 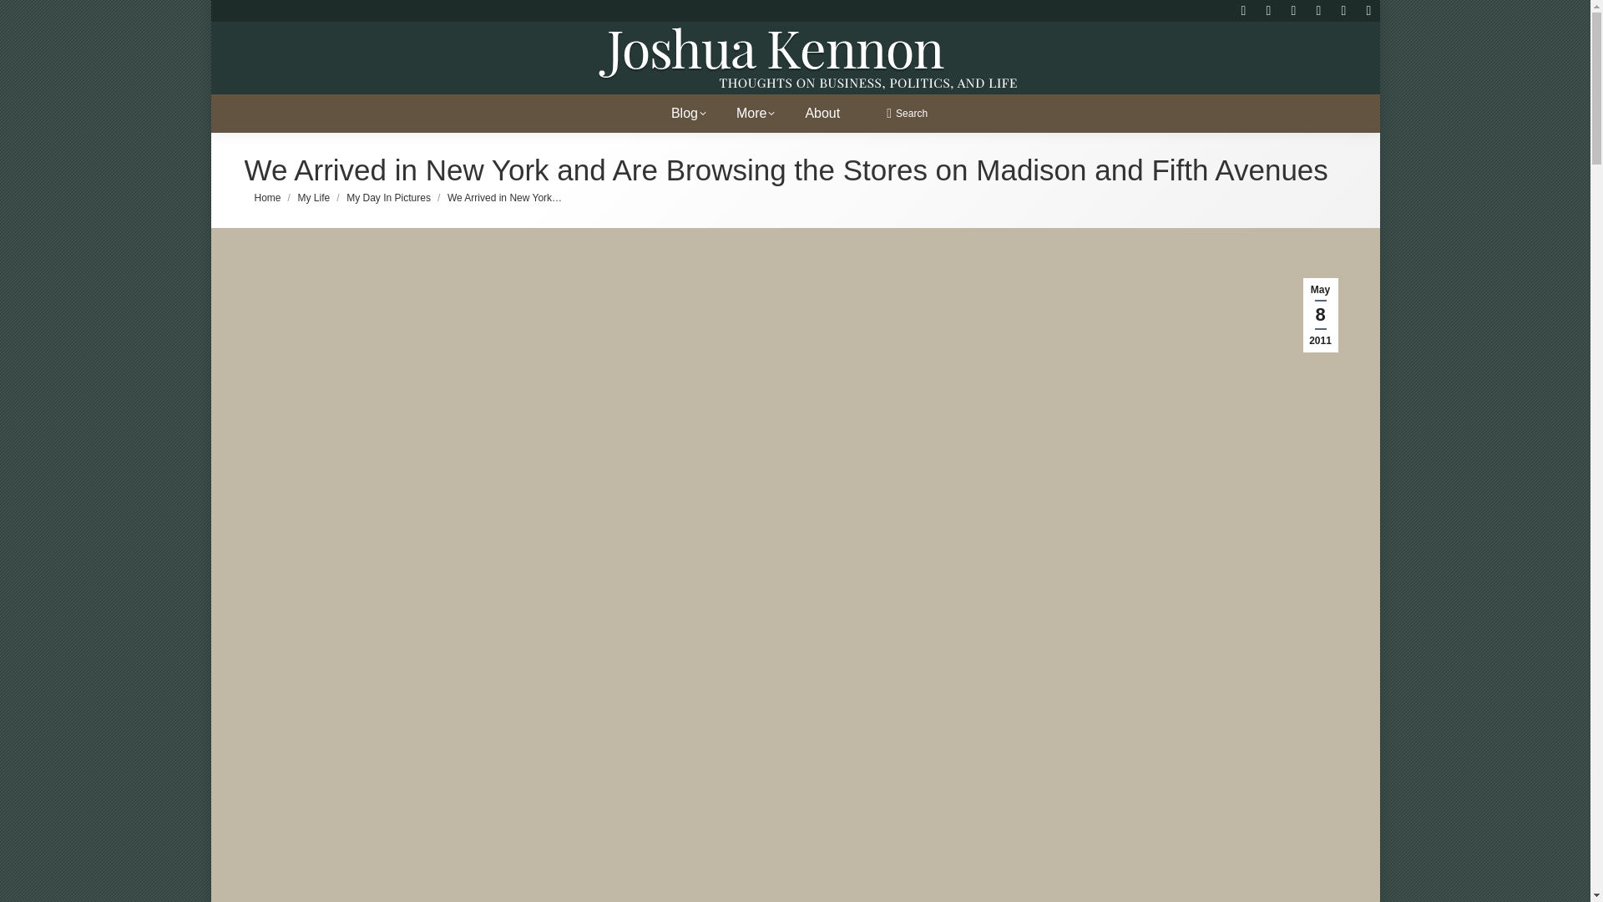 What do you see at coordinates (314, 198) in the screenshot?
I see `My Life` at bounding box center [314, 198].